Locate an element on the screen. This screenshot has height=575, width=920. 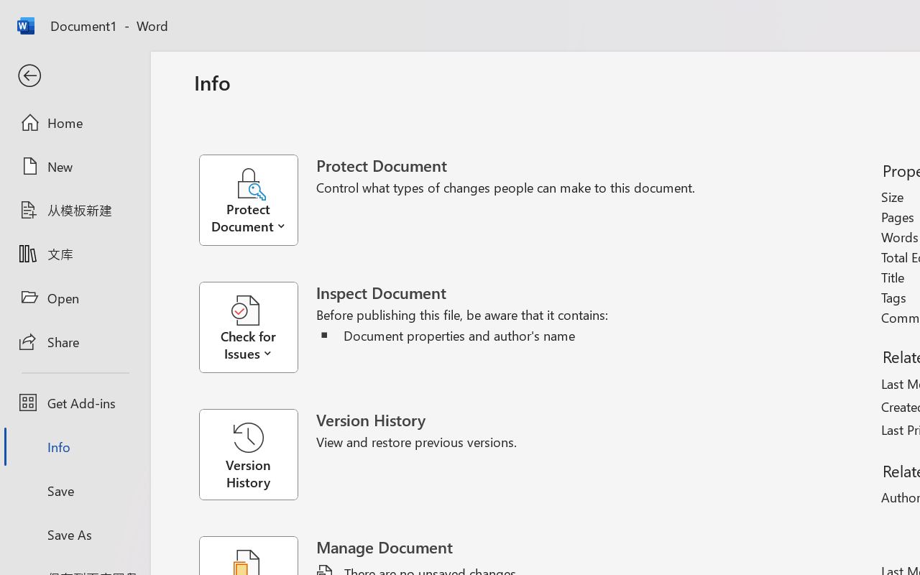
Info is located at coordinates (75, 447).